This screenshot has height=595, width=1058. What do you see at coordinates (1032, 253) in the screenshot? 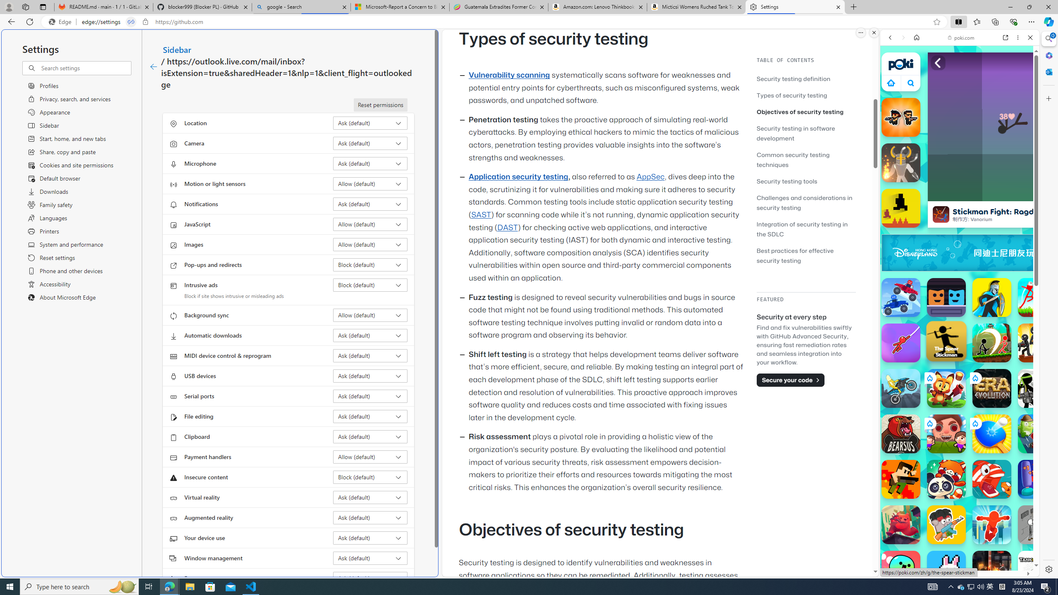
I see `Class: gwd_spritesheet_1365310277` at bounding box center [1032, 253].